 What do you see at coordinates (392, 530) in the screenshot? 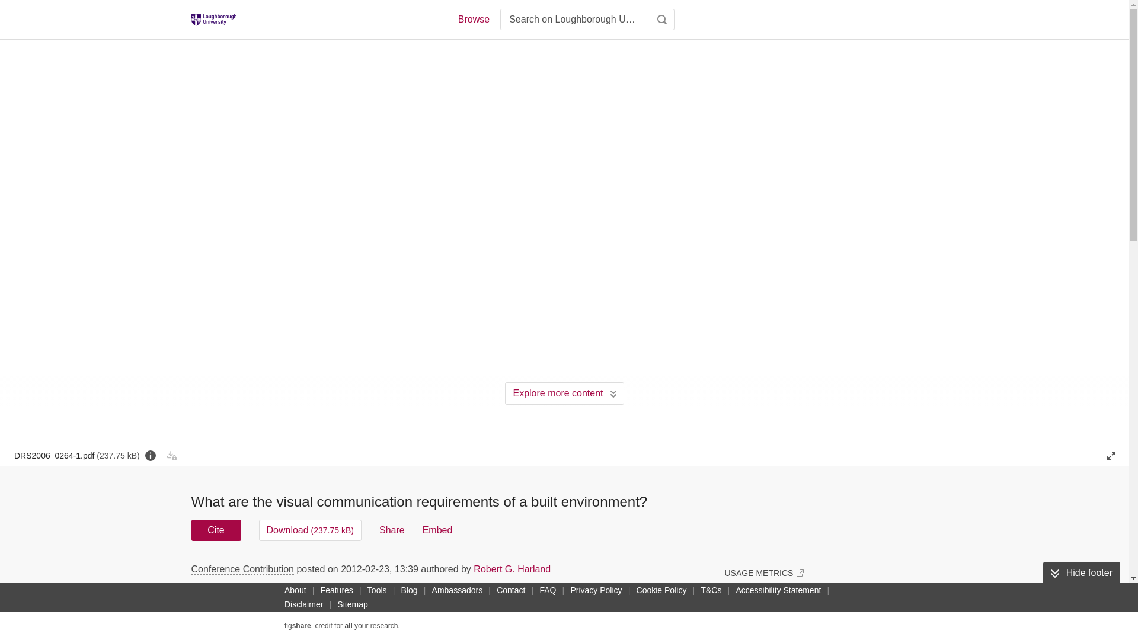
I see `Share` at bounding box center [392, 530].